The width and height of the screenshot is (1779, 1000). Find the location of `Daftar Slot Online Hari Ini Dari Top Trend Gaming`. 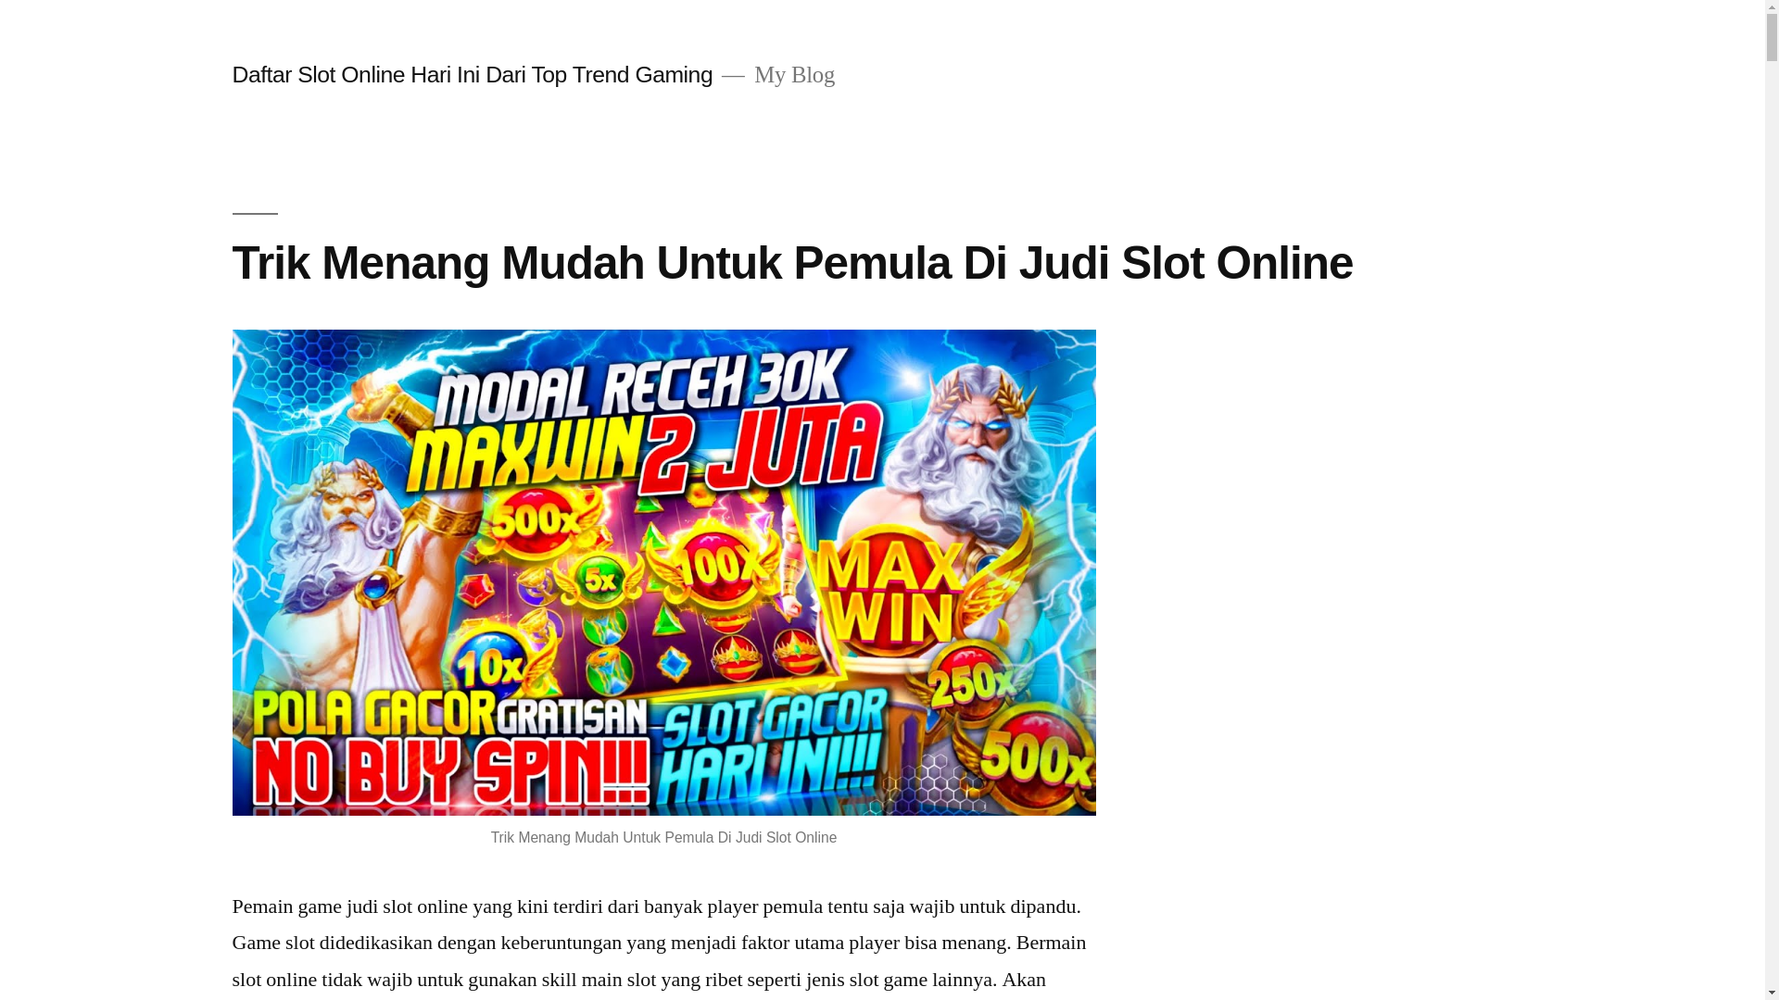

Daftar Slot Online Hari Ini Dari Top Trend Gaming is located at coordinates (473, 74).